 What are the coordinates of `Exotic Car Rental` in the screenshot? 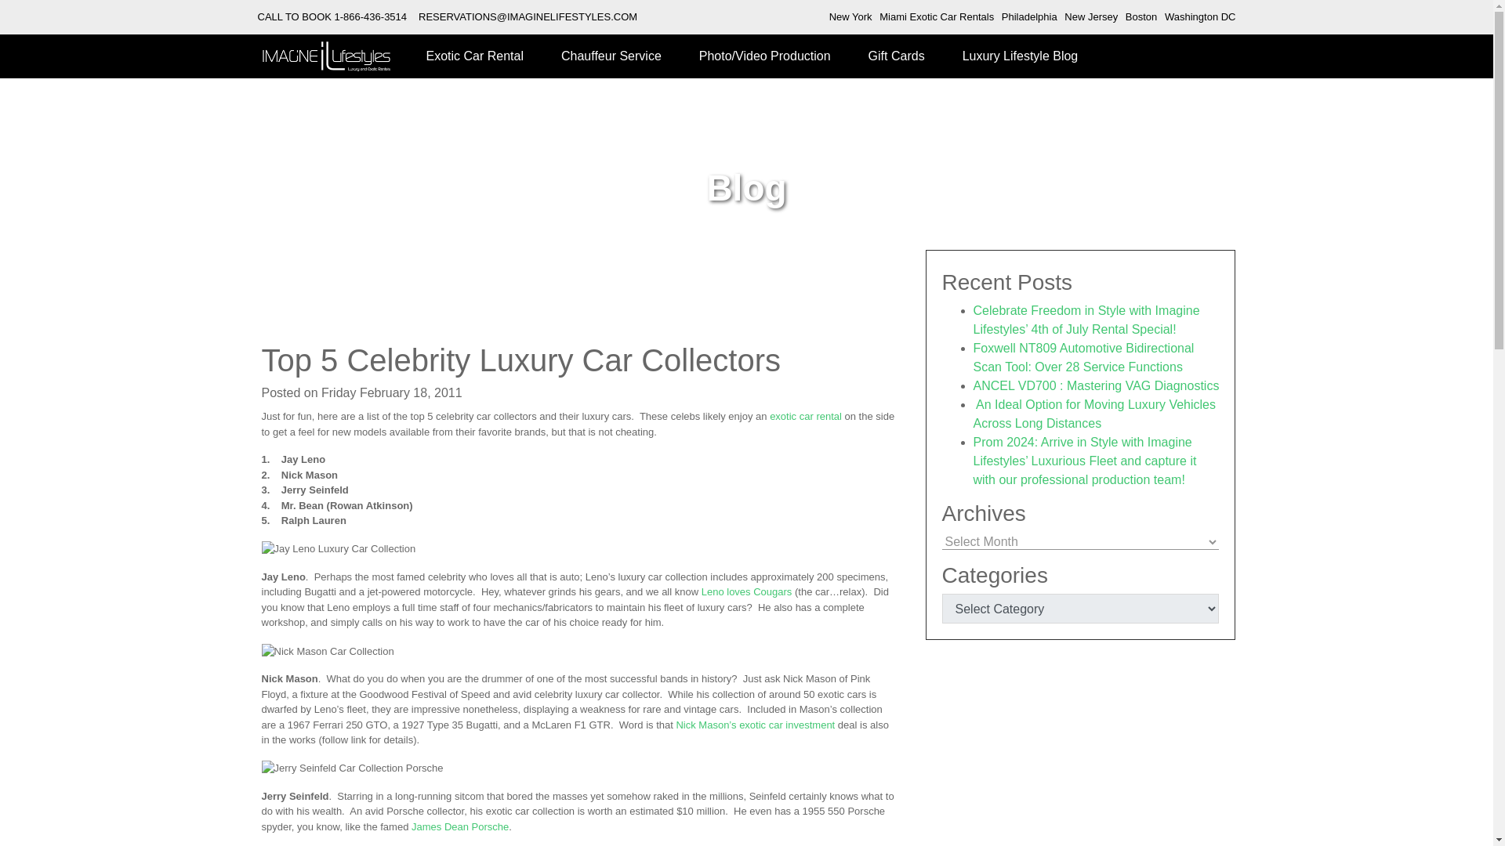 It's located at (475, 56).